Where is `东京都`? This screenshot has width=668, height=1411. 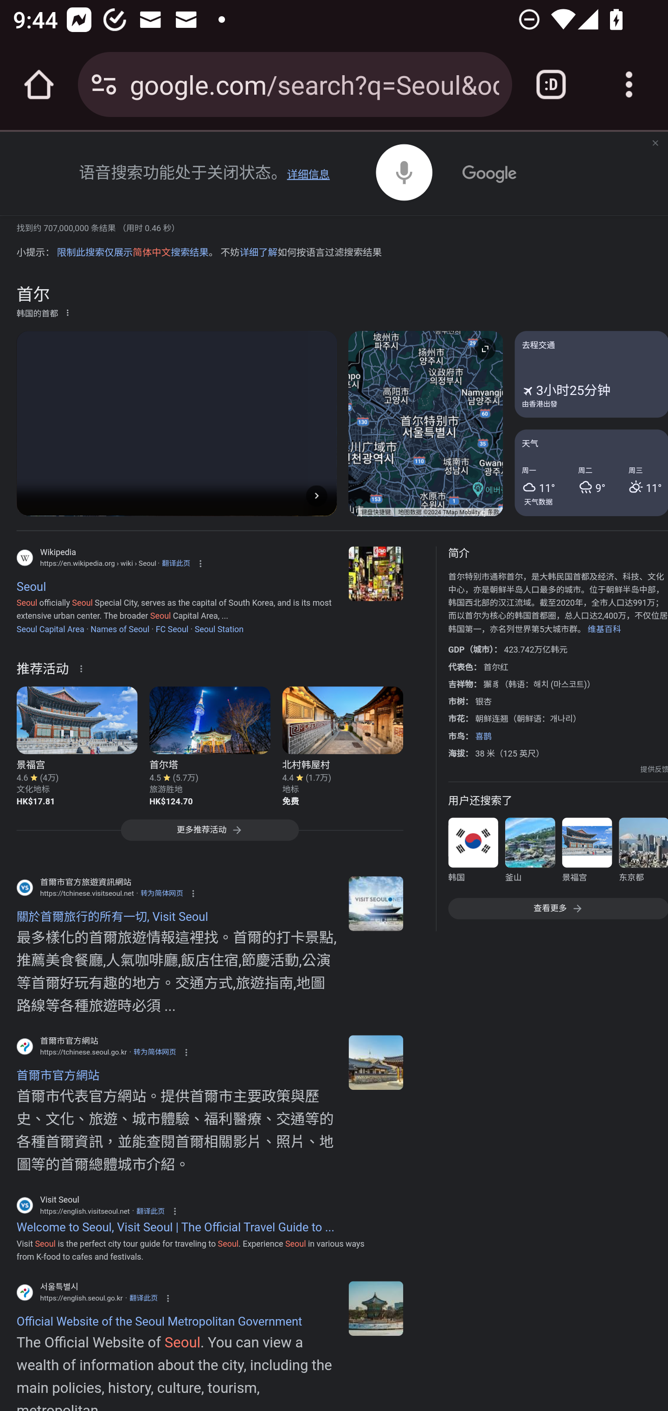
东京都 is located at coordinates (643, 853).